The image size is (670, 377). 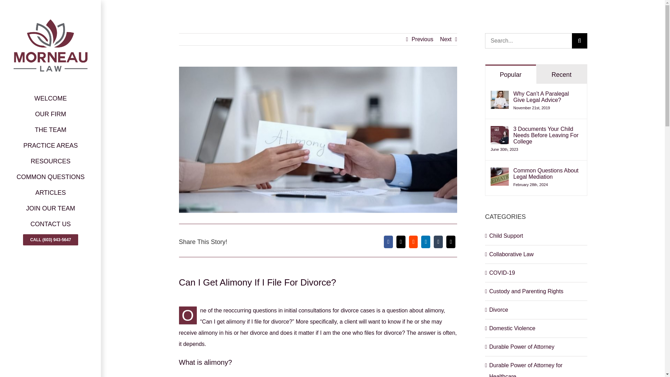 I want to click on COMMON QUESTIONS, so click(x=50, y=177).